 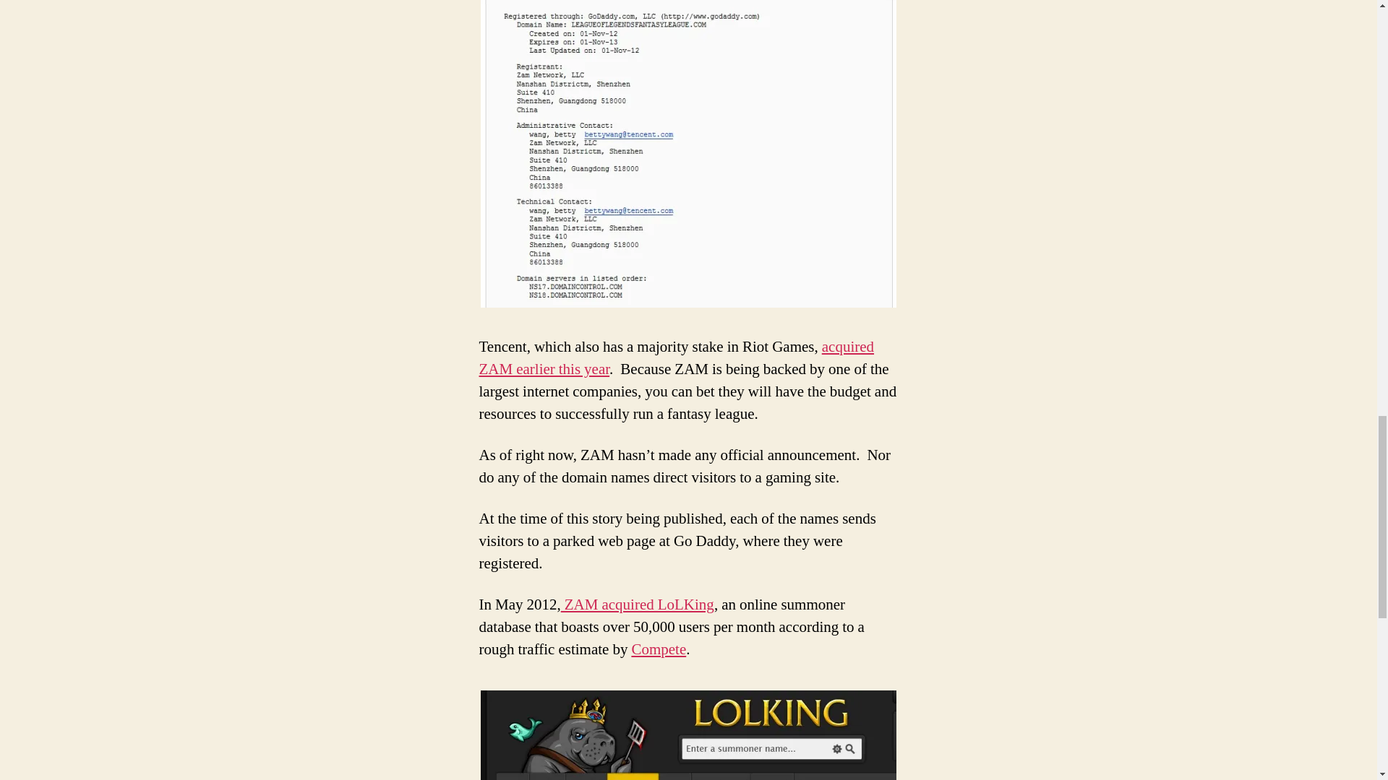 What do you see at coordinates (688, 735) in the screenshot?
I see `LoL King` at bounding box center [688, 735].